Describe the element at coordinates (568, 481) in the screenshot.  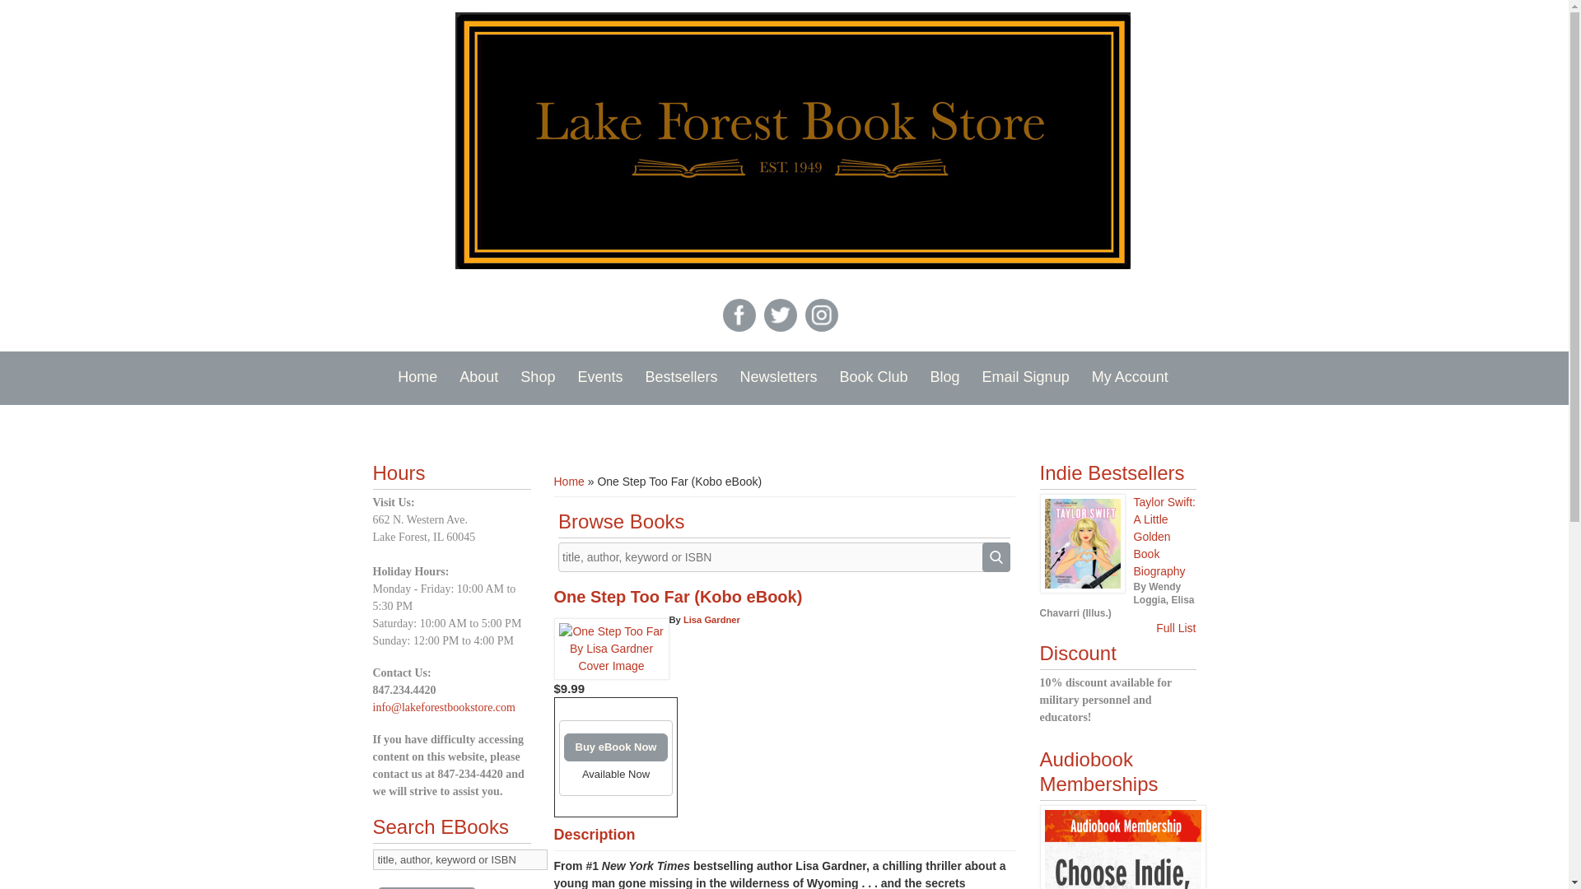
I see `Home` at that location.